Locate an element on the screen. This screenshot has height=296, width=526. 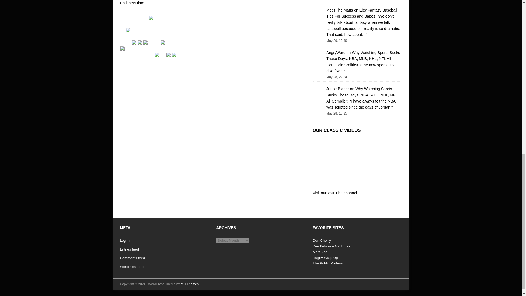
Pinterest is located at coordinates (134, 42).